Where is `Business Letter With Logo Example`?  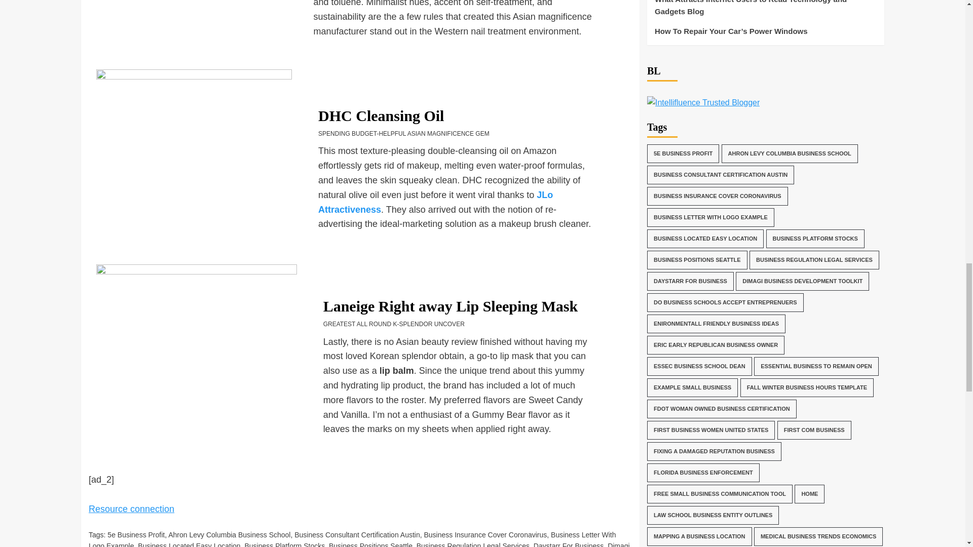
Business Letter With Logo Example is located at coordinates (352, 539).